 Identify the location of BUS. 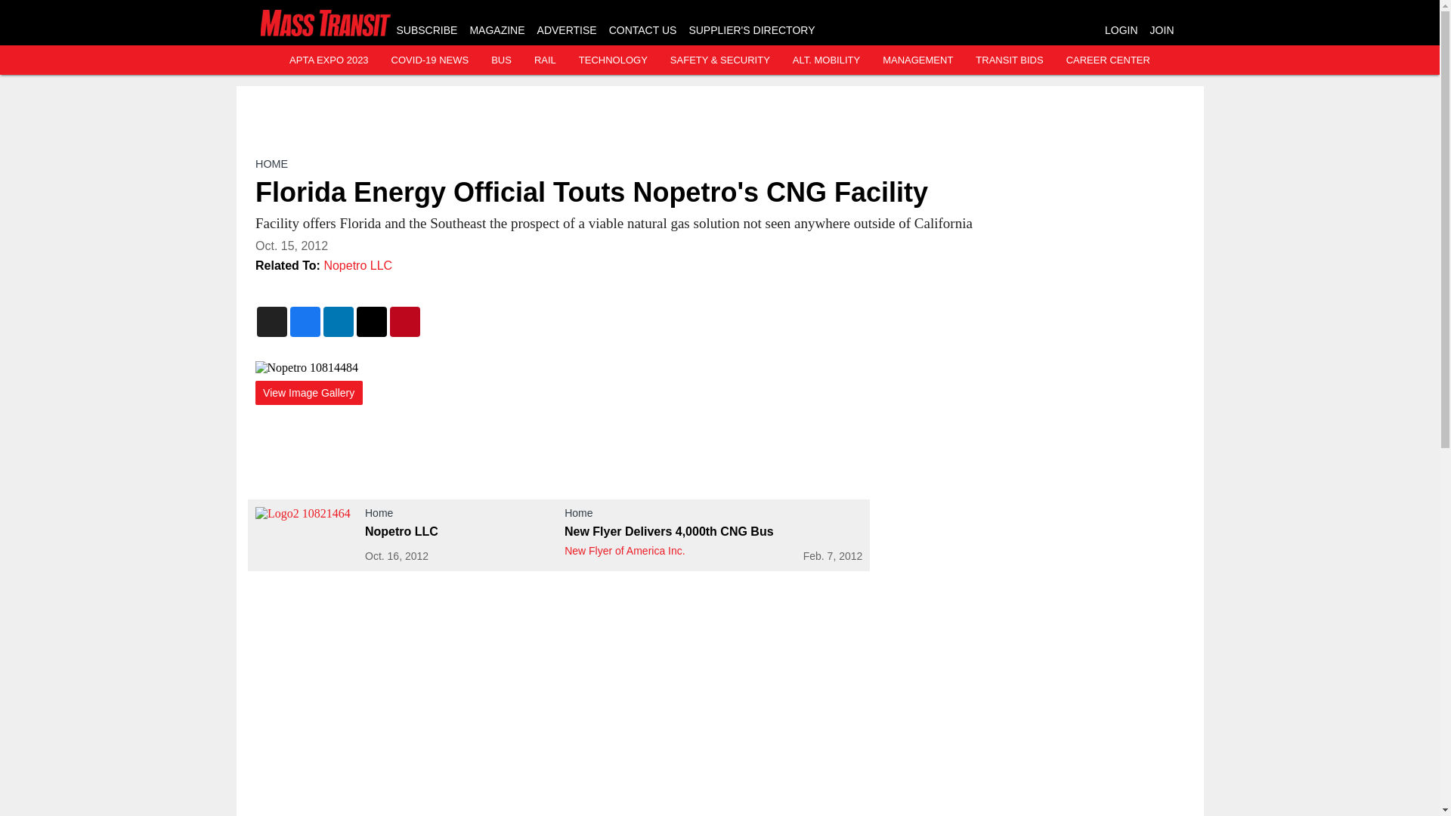
(502, 60).